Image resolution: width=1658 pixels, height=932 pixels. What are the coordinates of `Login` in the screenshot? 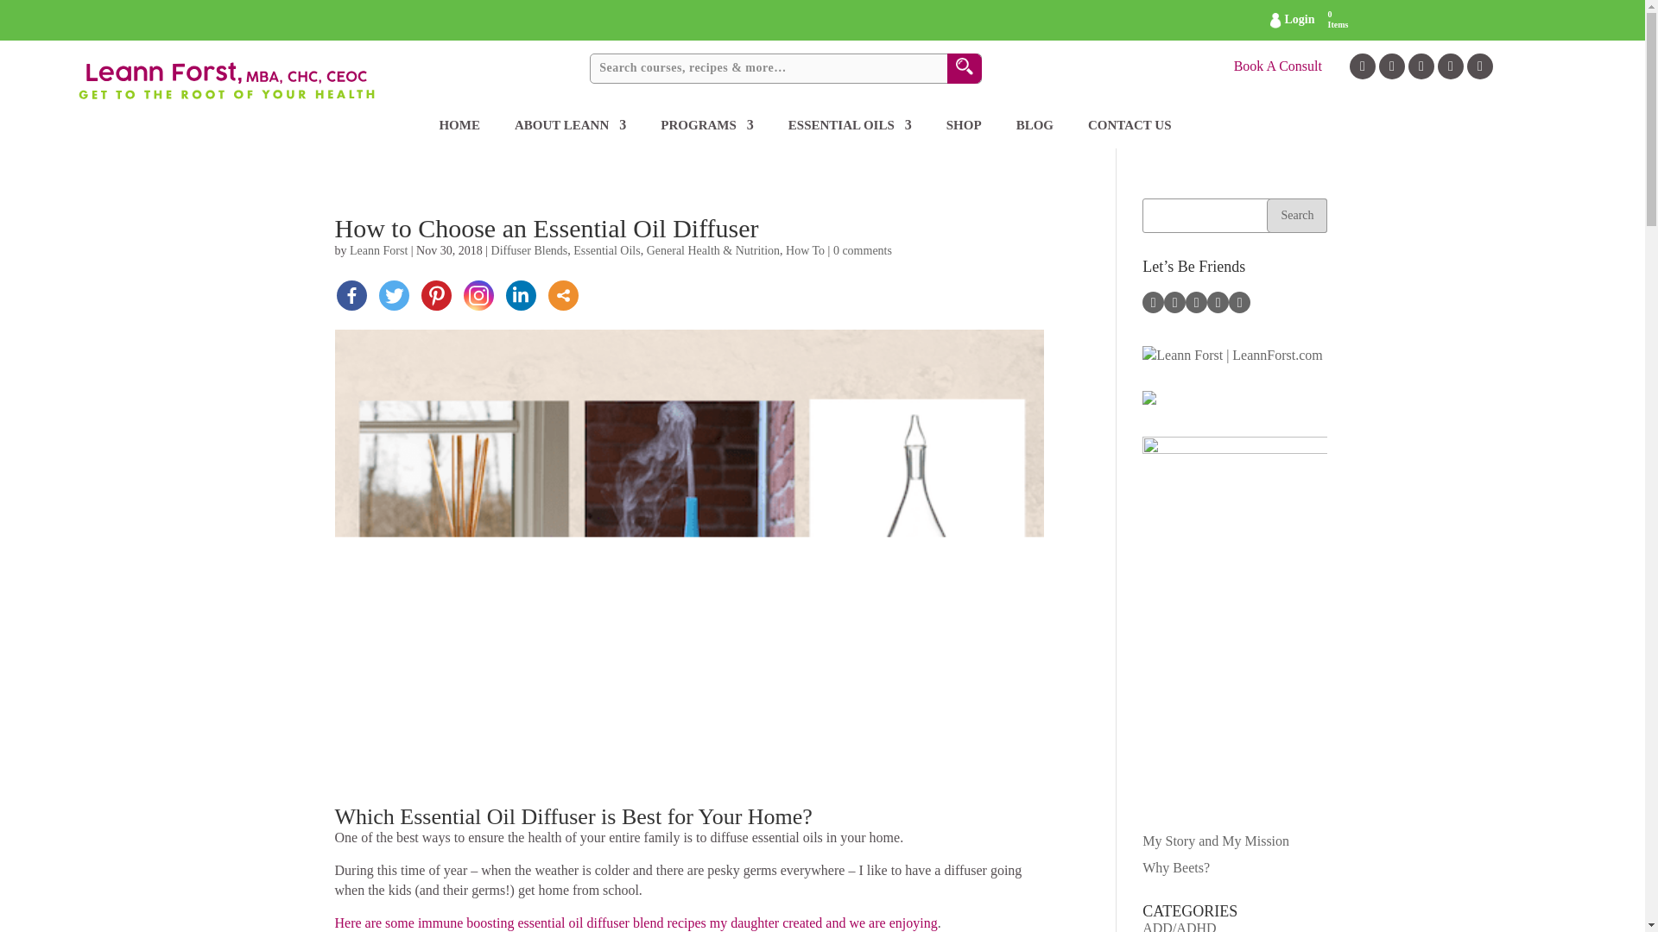 It's located at (1292, 19).